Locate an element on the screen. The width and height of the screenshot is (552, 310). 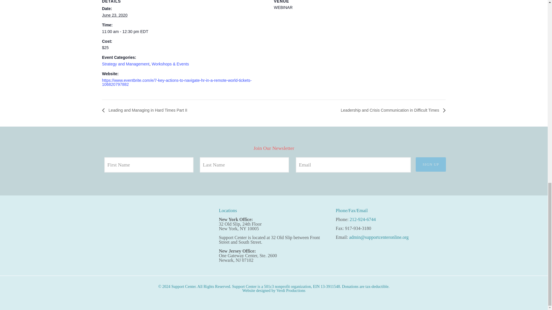
2020-06-23 is located at coordinates (185, 31).